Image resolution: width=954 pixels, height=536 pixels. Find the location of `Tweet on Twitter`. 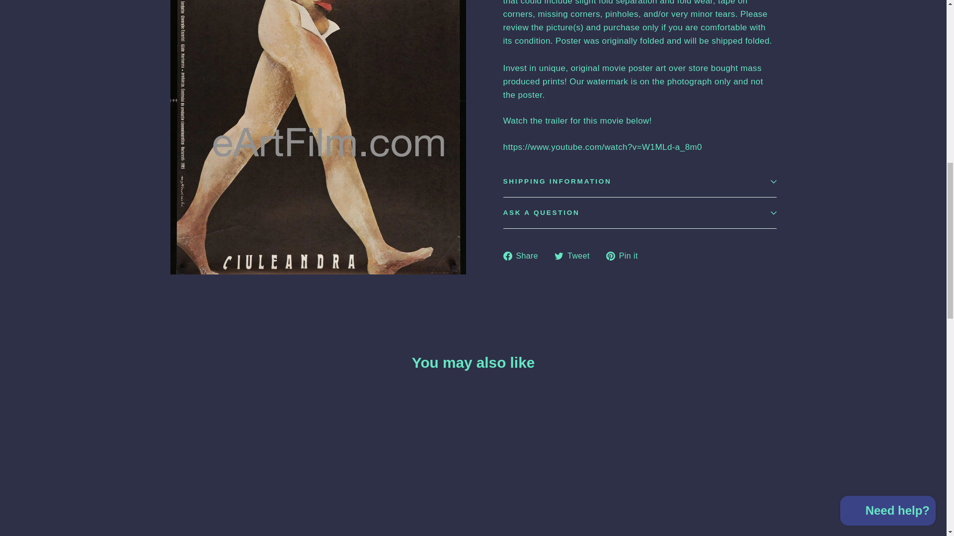

Tweet on Twitter is located at coordinates (575, 256).